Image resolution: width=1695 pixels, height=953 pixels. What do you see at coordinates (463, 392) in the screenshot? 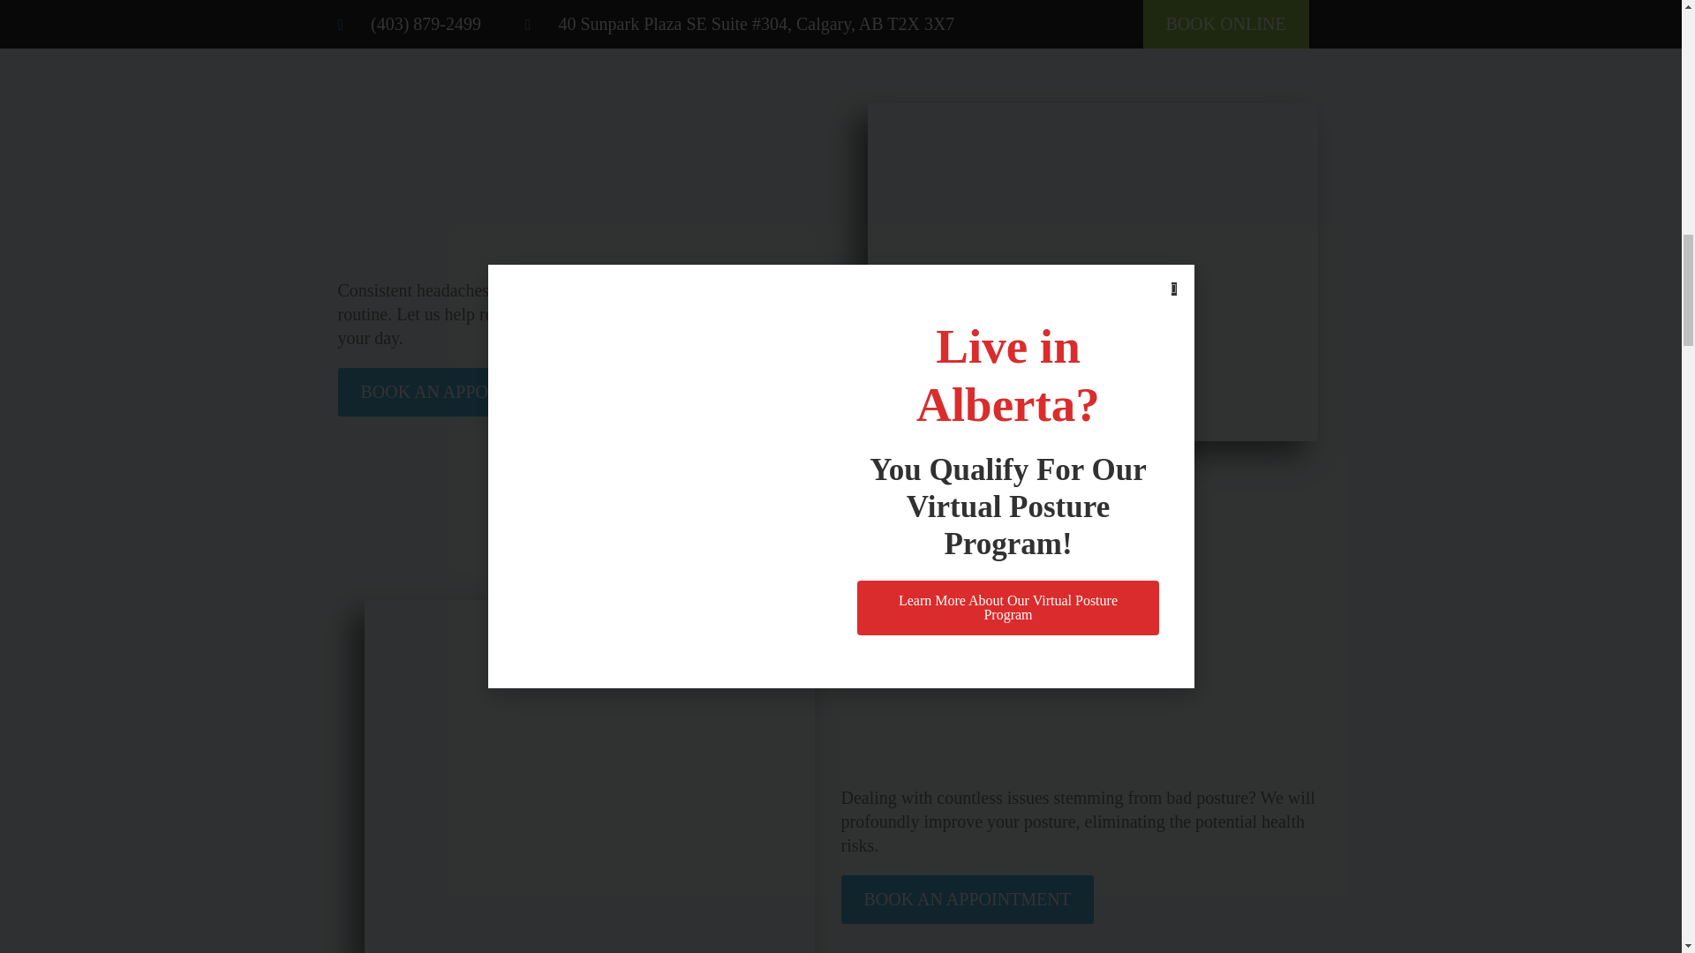
I see `BOOK AN APPOINTMENT` at bounding box center [463, 392].